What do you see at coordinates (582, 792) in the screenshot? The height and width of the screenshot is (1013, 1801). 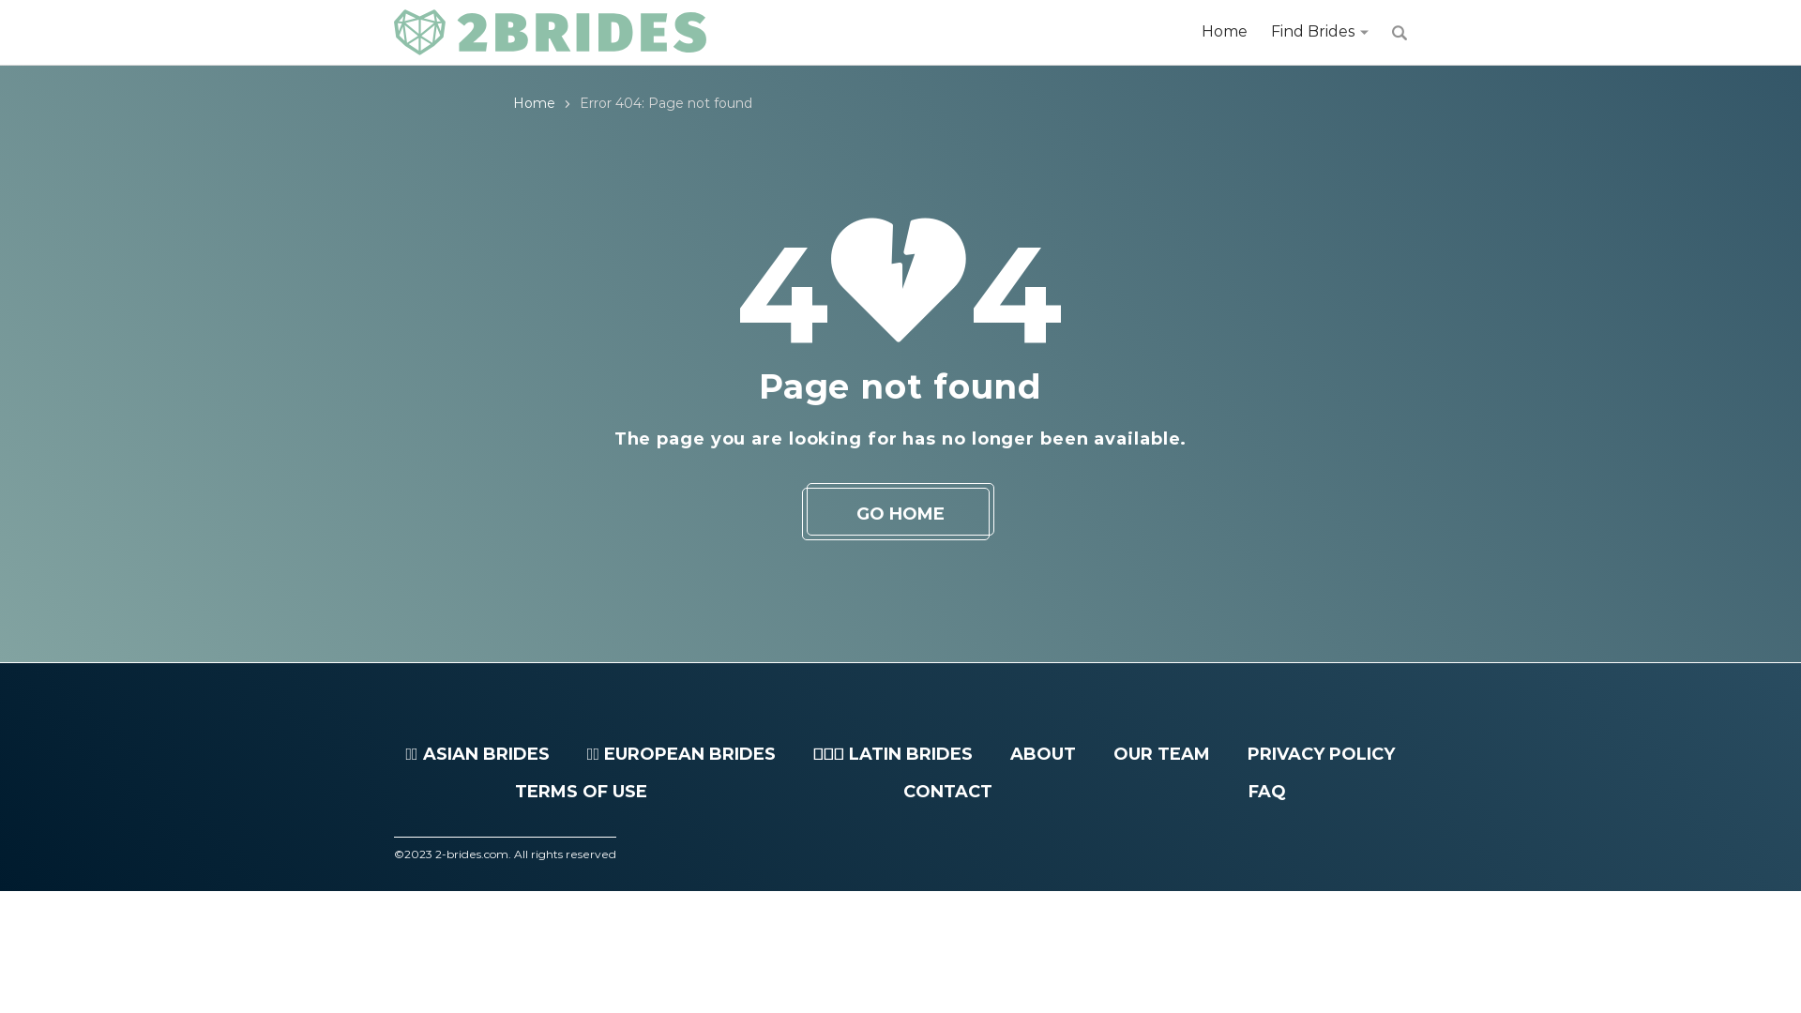 I see `TERMS OF USE` at bounding box center [582, 792].